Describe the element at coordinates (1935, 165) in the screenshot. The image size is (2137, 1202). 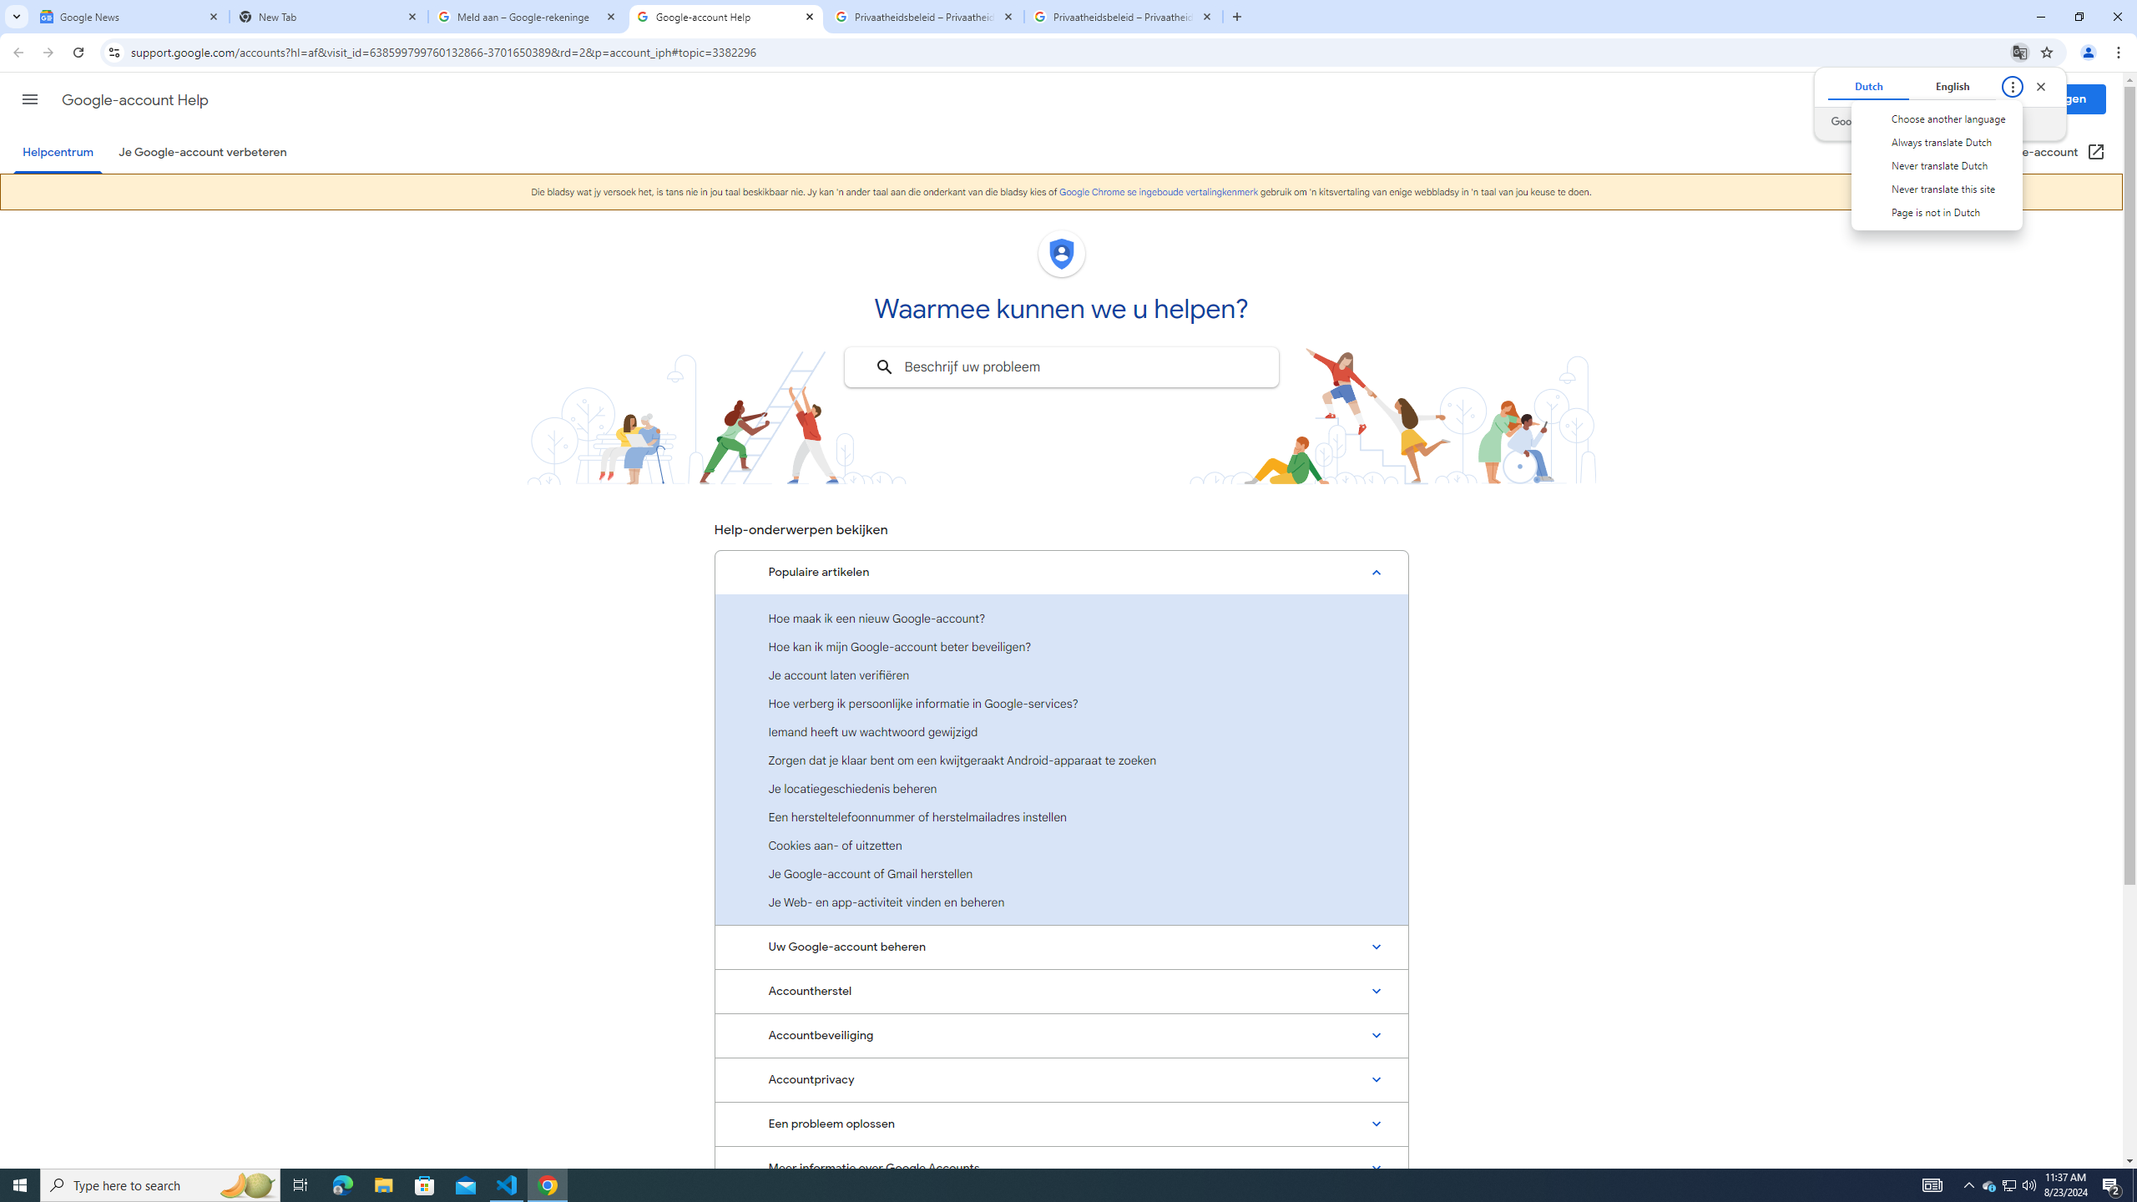
I see `Never translate Dutch` at that location.